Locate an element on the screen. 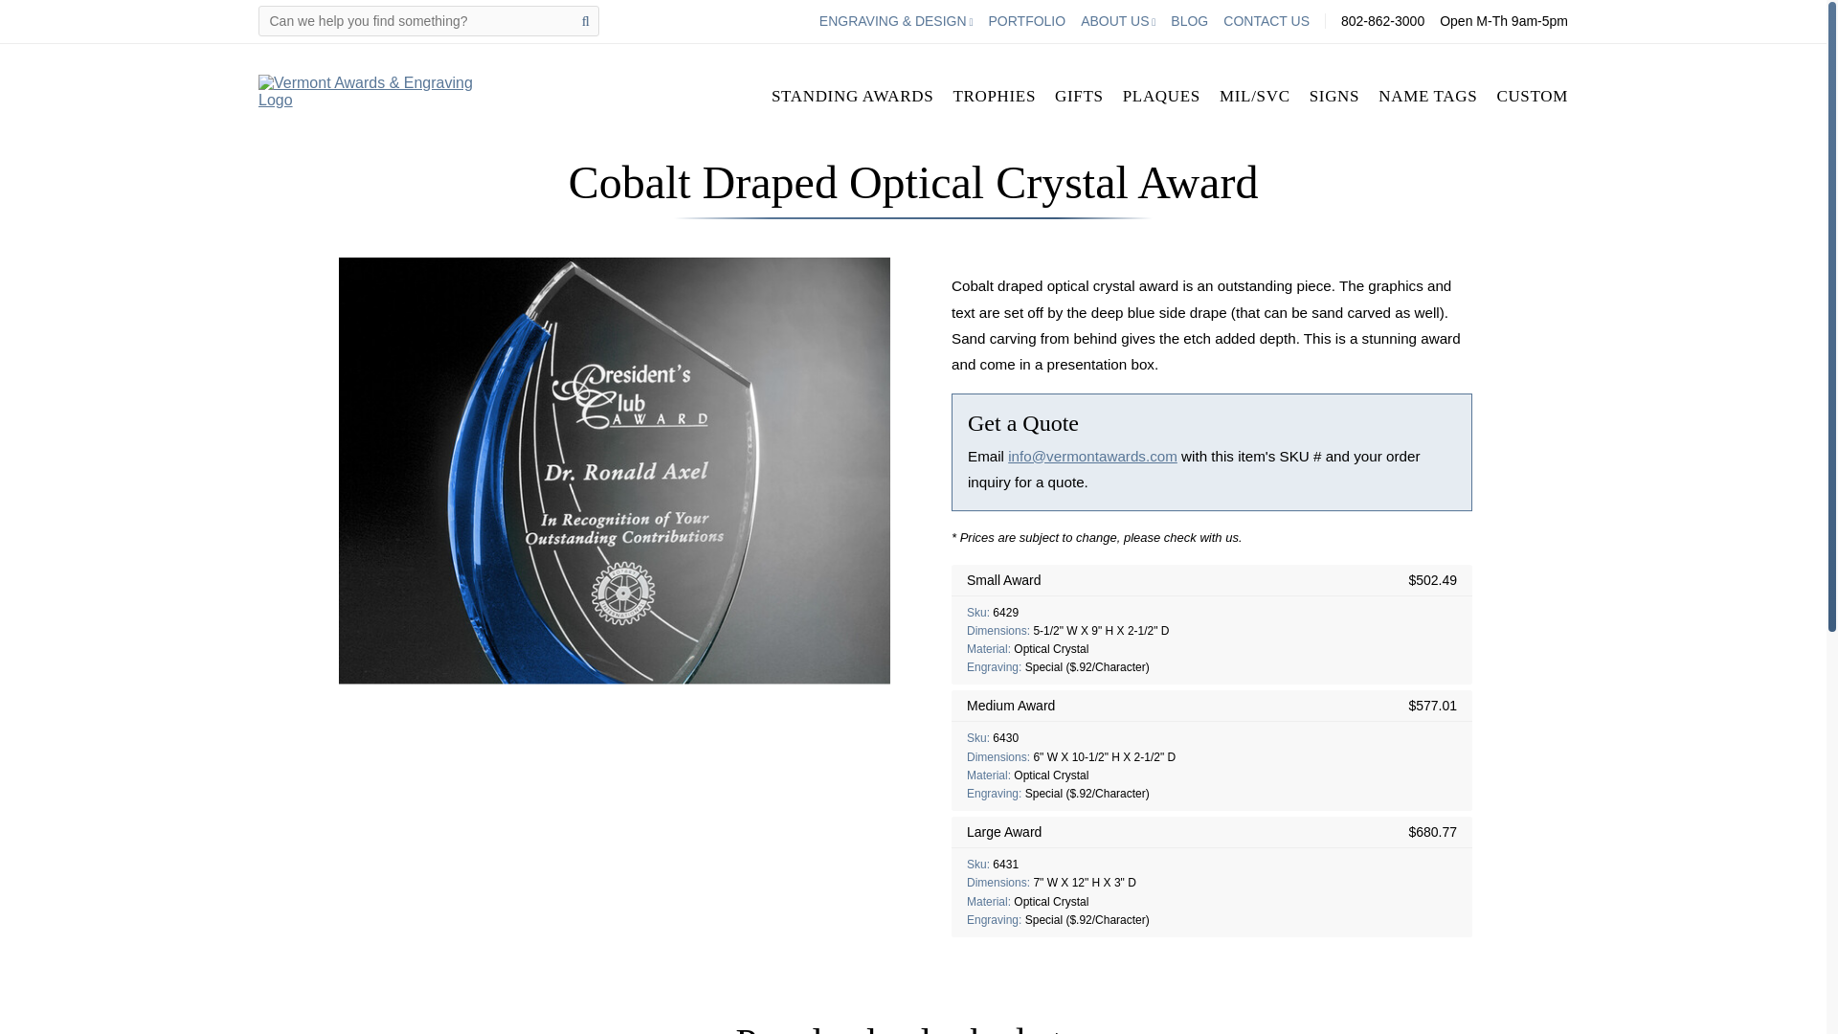 Image resolution: width=1838 pixels, height=1034 pixels. GIFTS is located at coordinates (1080, 96).